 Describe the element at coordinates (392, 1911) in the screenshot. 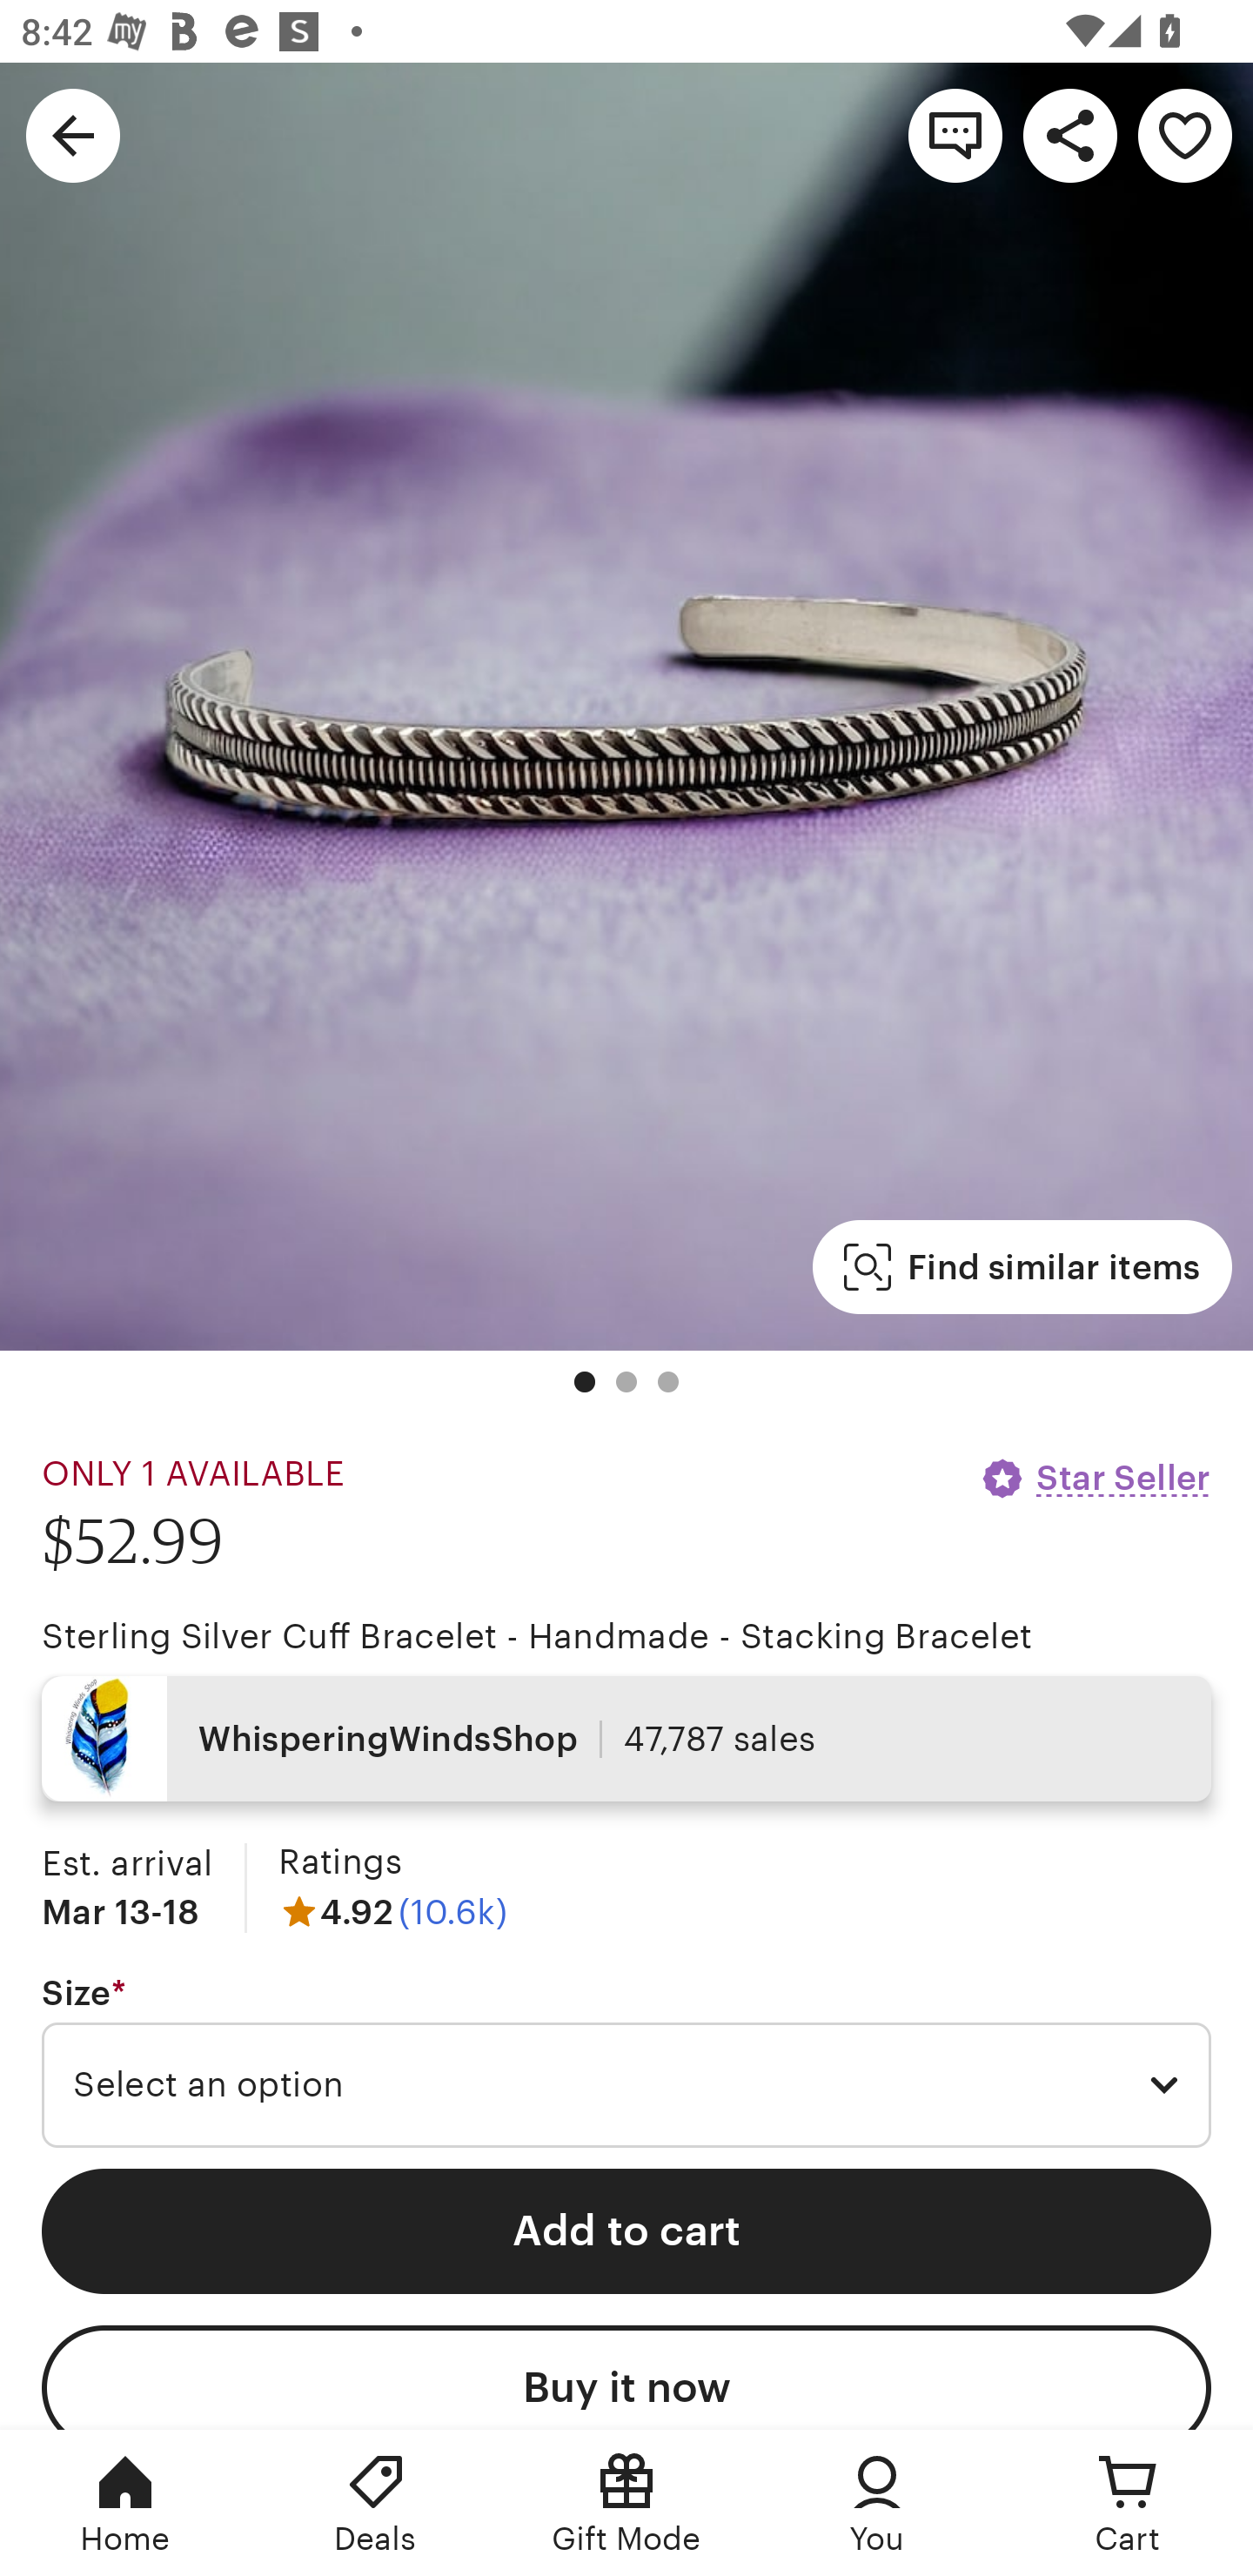

I see `4.92 (10.6k)` at that location.